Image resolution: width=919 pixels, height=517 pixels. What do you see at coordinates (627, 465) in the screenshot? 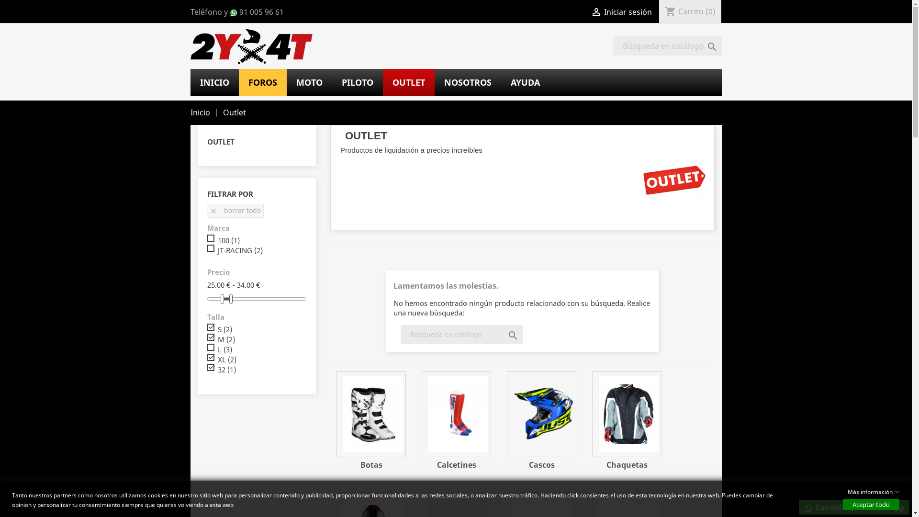
I see `Chaquetas` at bounding box center [627, 465].